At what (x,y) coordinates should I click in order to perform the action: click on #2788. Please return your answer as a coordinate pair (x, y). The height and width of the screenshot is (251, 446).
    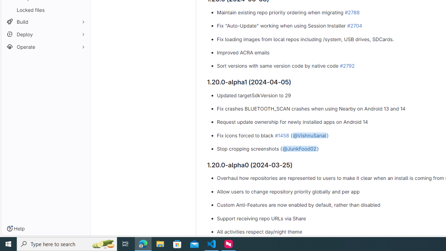
    Looking at the image, I should click on (352, 12).